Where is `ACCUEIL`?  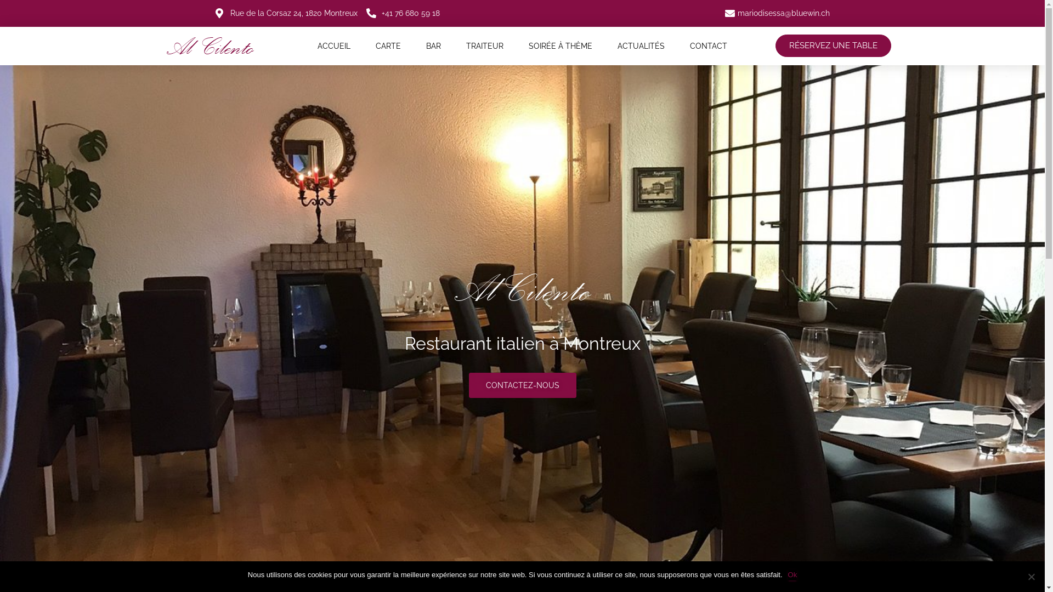 ACCUEIL is located at coordinates (334, 46).